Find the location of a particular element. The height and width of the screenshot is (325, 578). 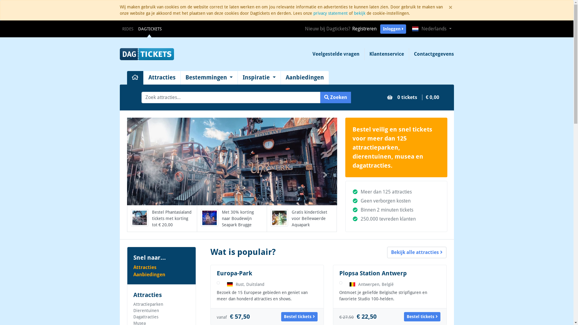

privacy statement is located at coordinates (330, 13).